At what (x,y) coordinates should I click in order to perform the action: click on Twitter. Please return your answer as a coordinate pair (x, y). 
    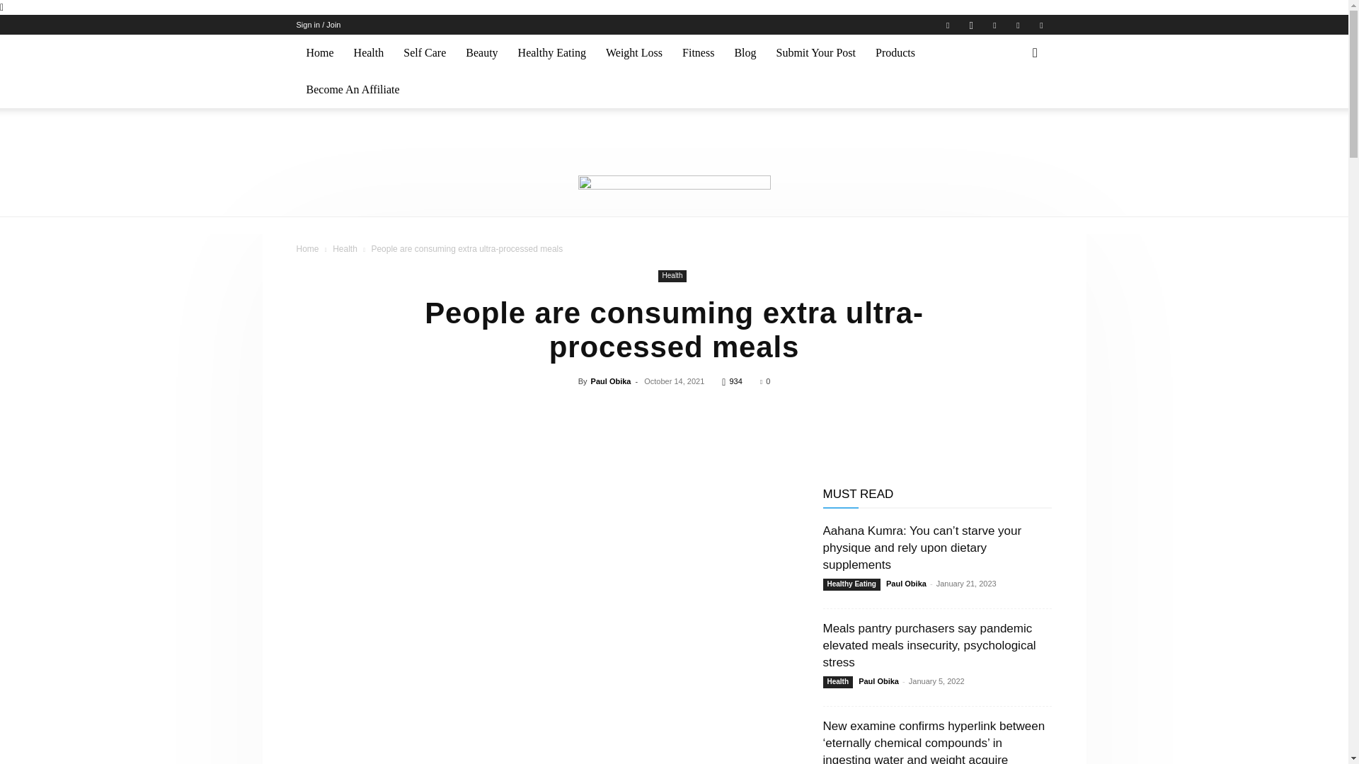
    Looking at the image, I should click on (994, 24).